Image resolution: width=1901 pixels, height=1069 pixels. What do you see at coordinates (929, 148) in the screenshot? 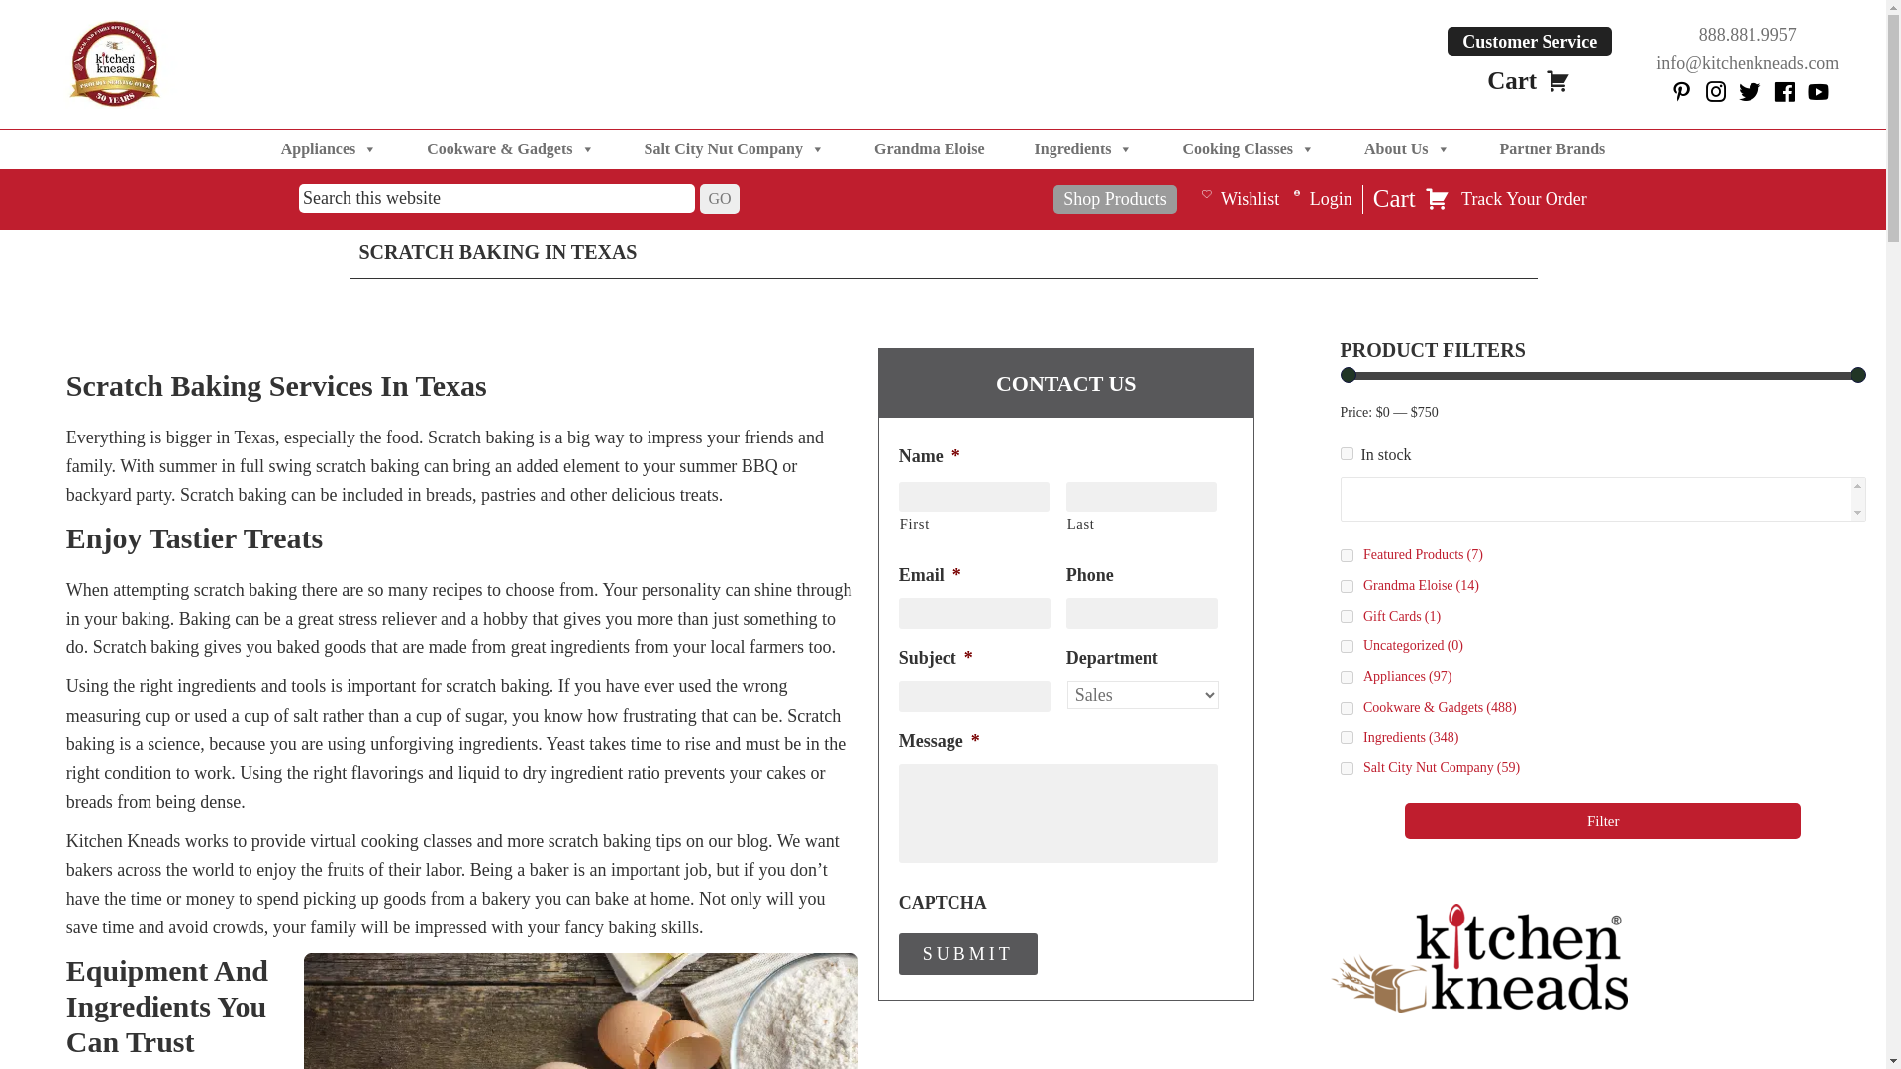
I see `Grandma Eloise` at bounding box center [929, 148].